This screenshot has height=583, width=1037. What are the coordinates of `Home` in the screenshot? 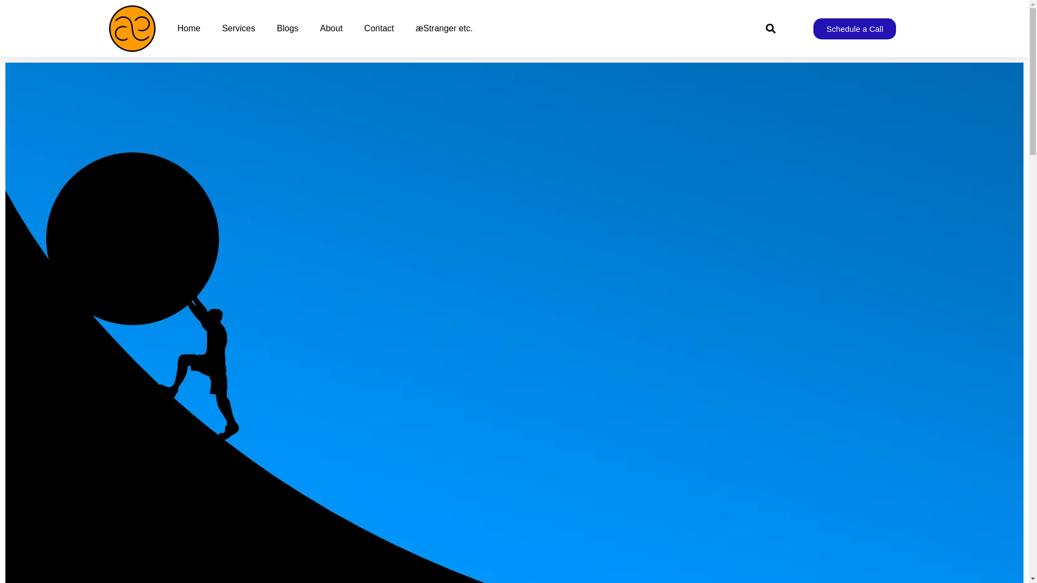 It's located at (188, 28).